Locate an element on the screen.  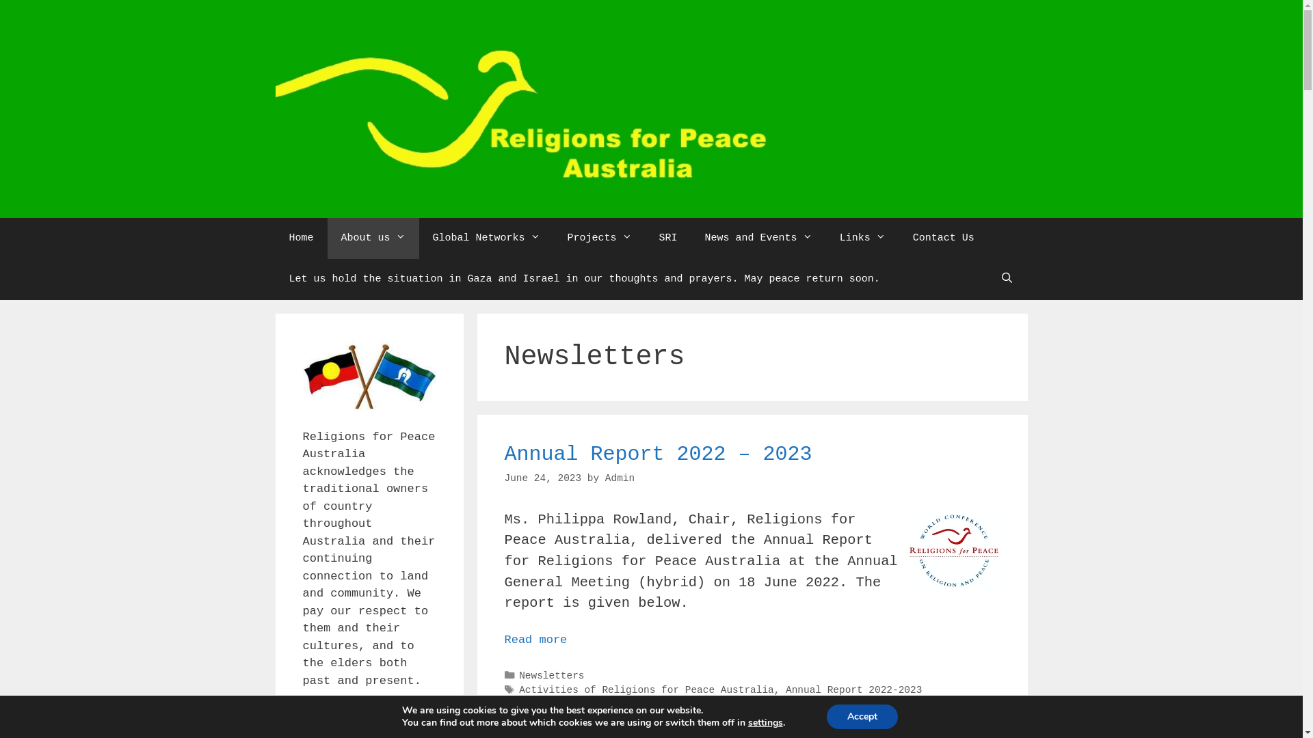
News and Events is located at coordinates (759, 238).